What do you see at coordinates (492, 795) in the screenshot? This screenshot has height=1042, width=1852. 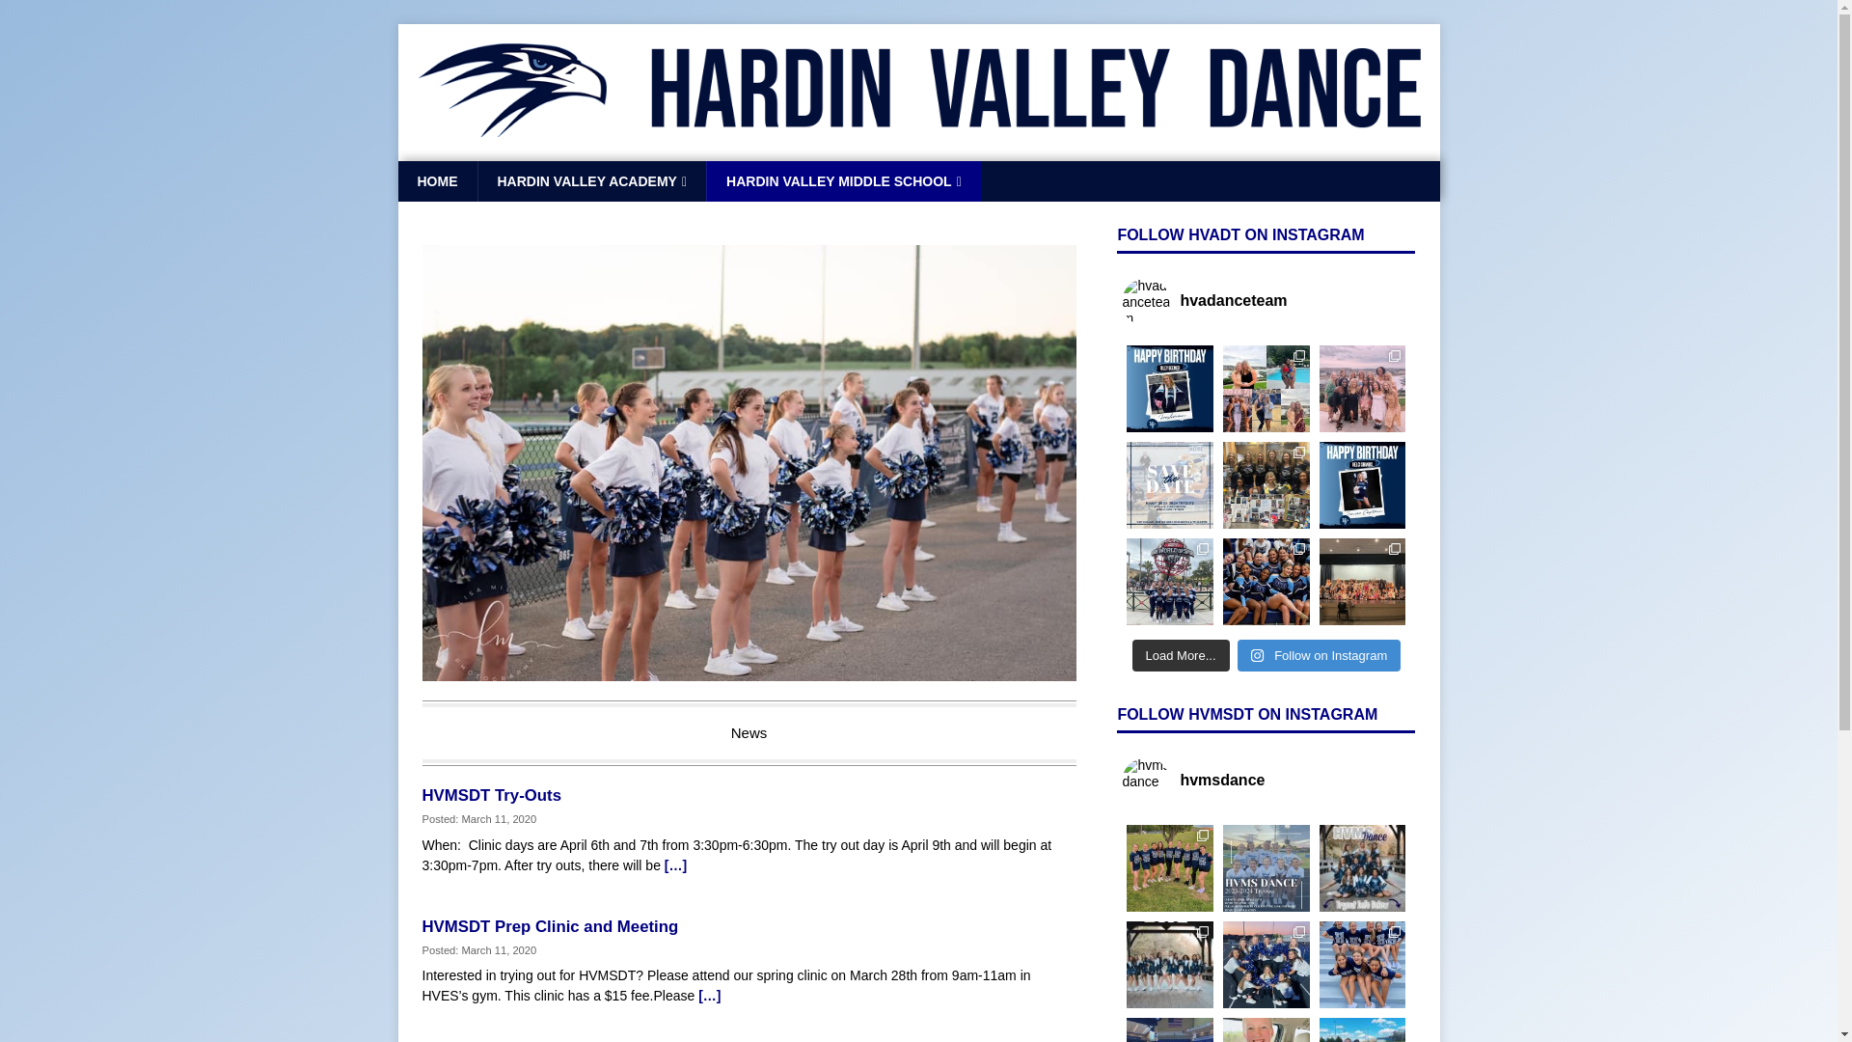 I see `HVMSDT Try-Outs` at bounding box center [492, 795].